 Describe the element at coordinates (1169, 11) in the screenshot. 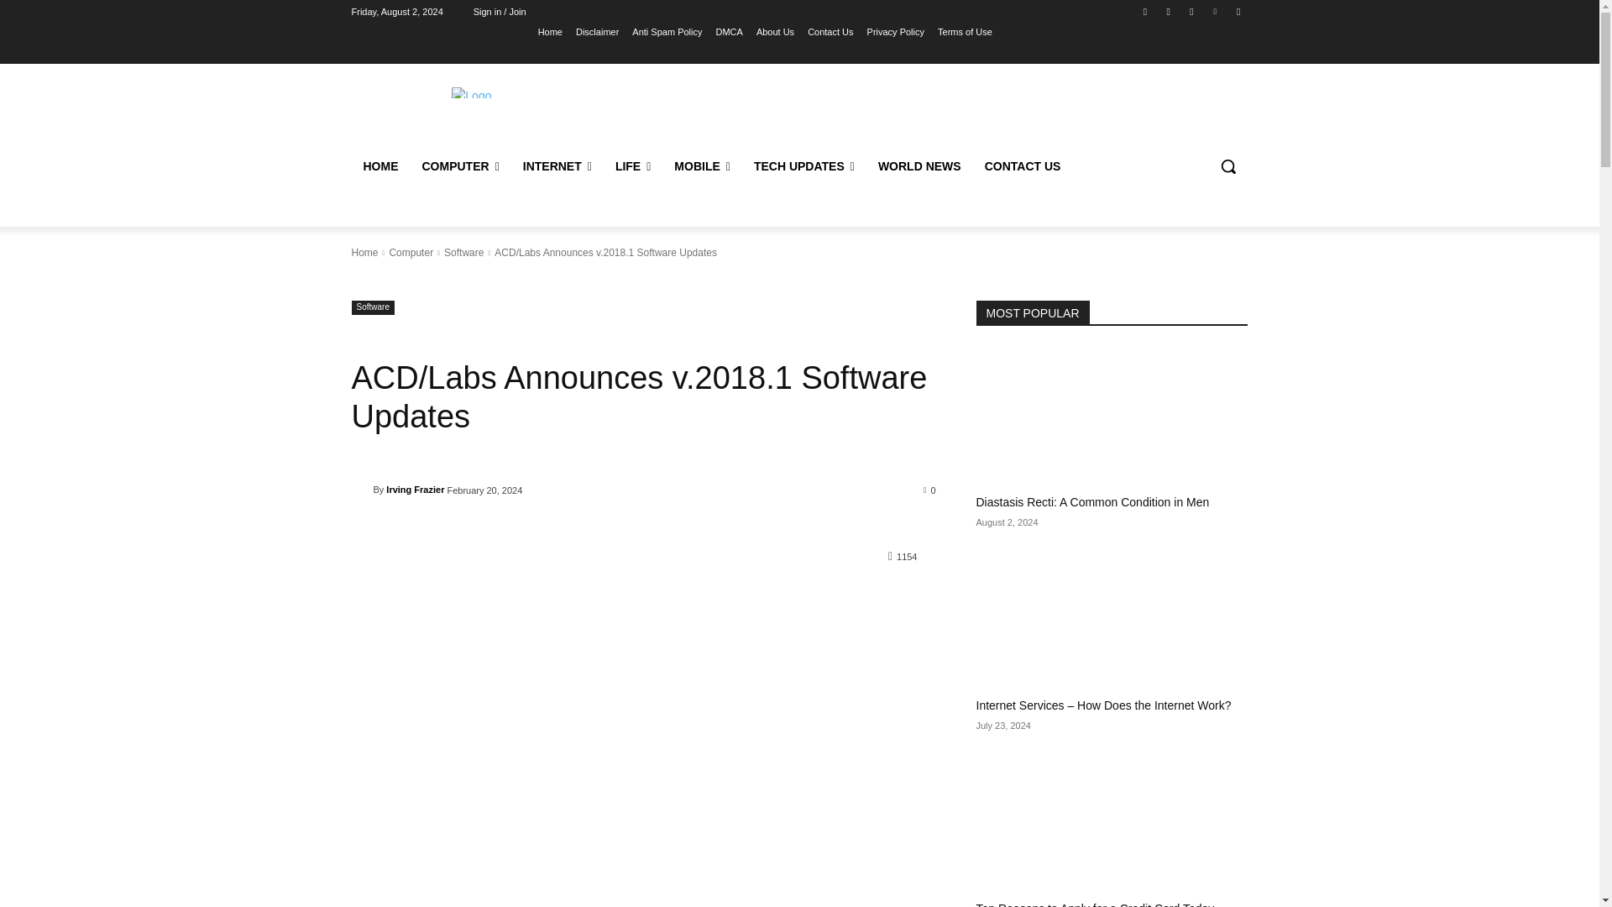

I see `Instagram` at that location.